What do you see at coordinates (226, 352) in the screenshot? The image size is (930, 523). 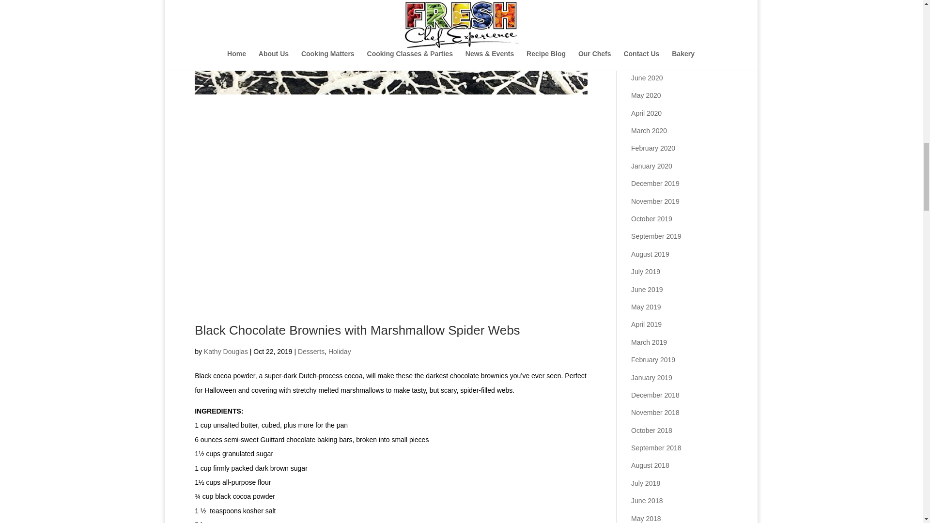 I see `Kathy Douglas` at bounding box center [226, 352].